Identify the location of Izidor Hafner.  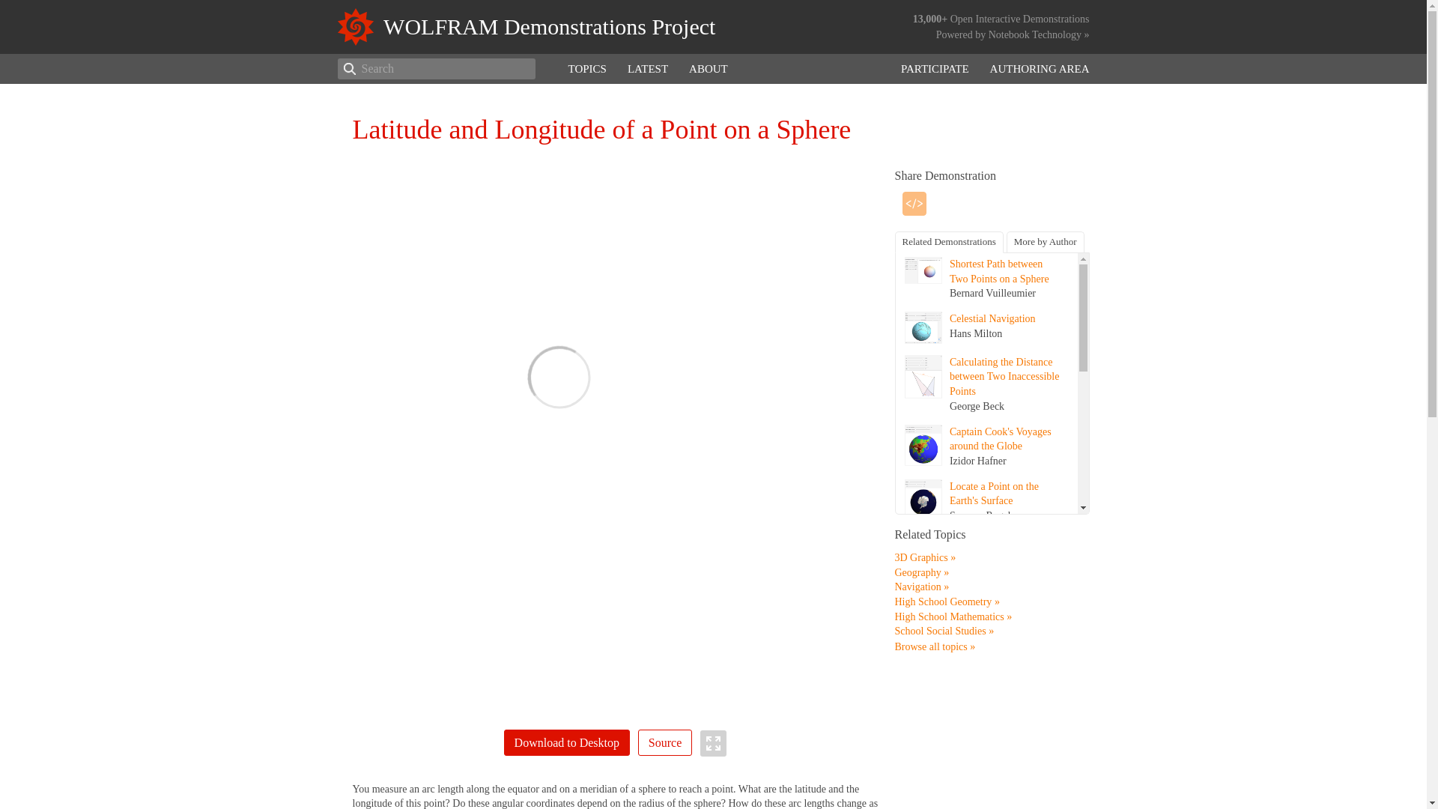
(978, 461).